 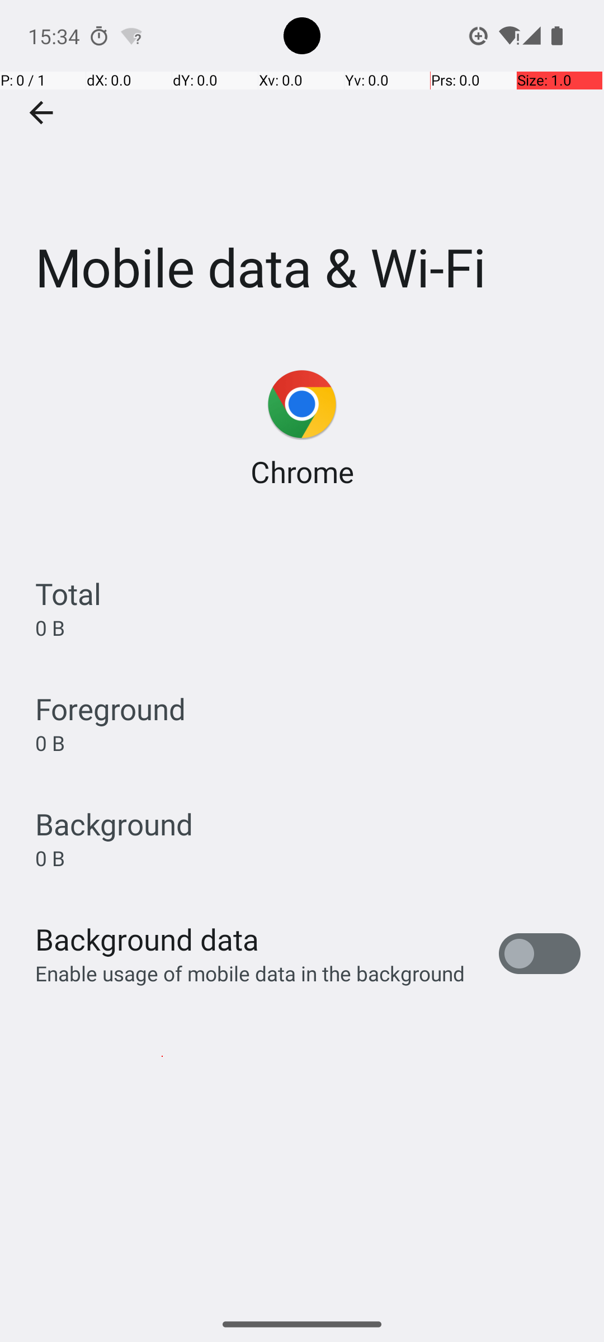 I want to click on Background data, so click(x=147, y=939).